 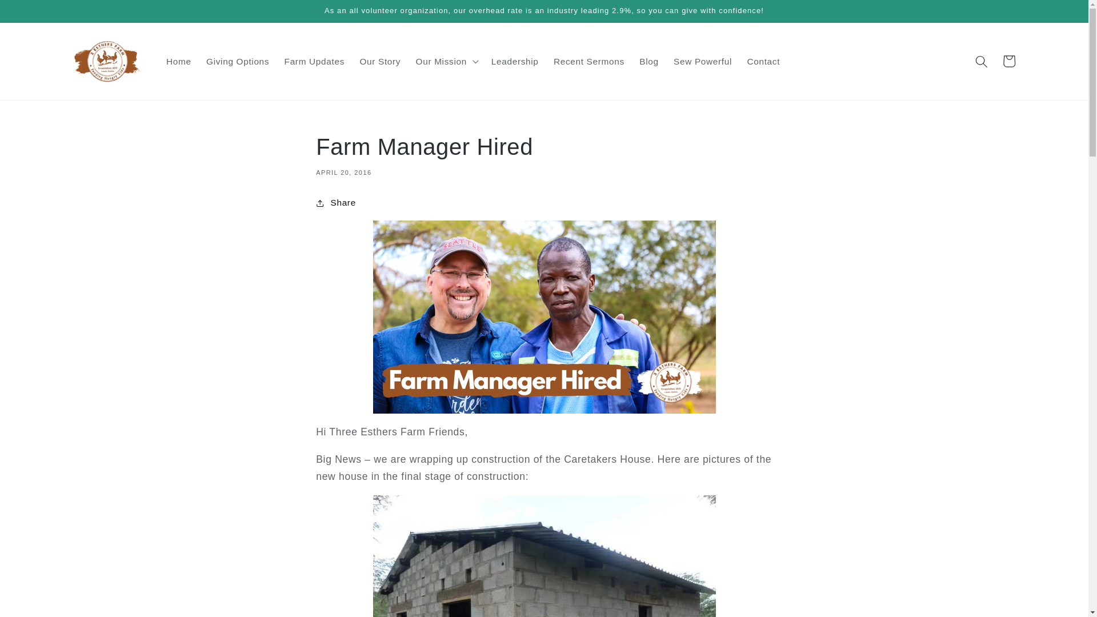 What do you see at coordinates (588, 62) in the screenshot?
I see `Recent Sermons` at bounding box center [588, 62].